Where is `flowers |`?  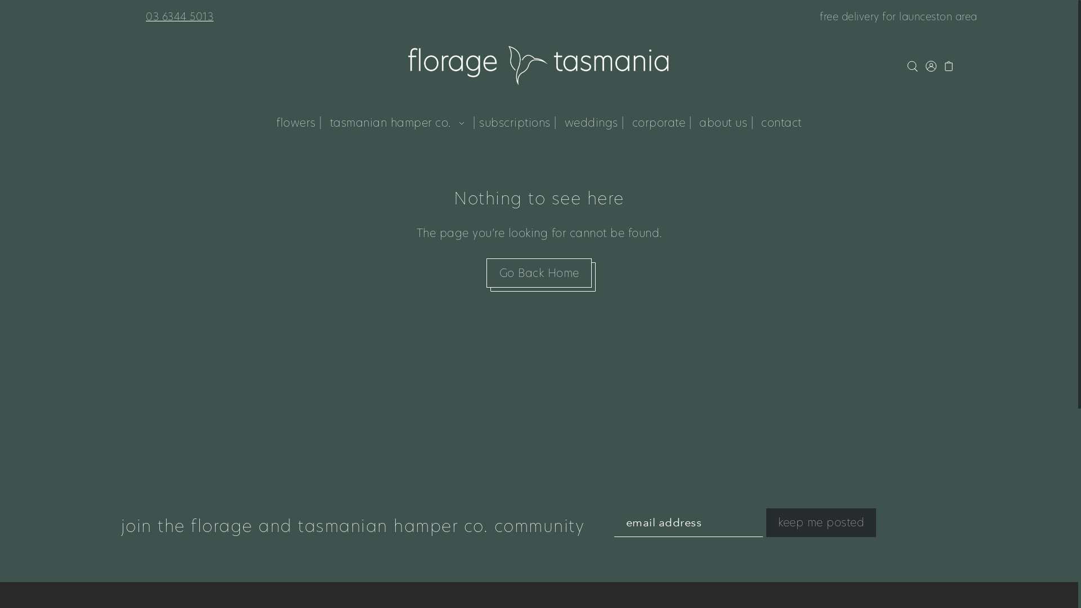 flowers | is located at coordinates (300, 123).